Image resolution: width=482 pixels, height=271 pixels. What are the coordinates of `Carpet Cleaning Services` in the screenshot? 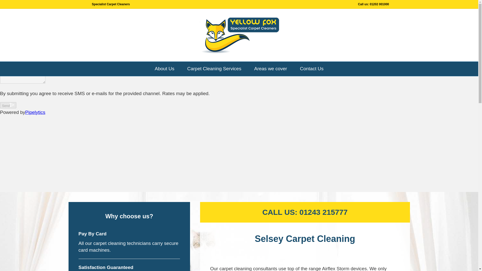 It's located at (214, 69).